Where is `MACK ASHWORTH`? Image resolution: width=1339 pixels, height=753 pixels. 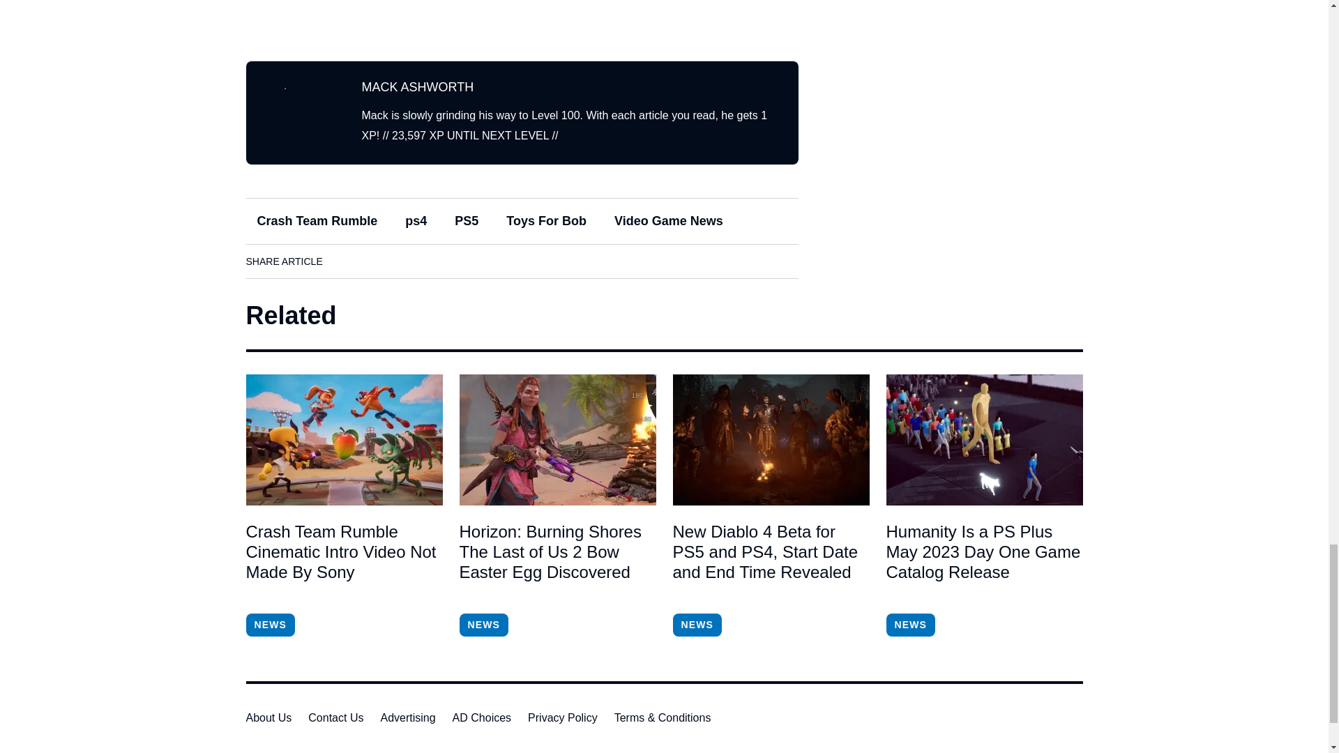
MACK ASHWORTH is located at coordinates (417, 86).